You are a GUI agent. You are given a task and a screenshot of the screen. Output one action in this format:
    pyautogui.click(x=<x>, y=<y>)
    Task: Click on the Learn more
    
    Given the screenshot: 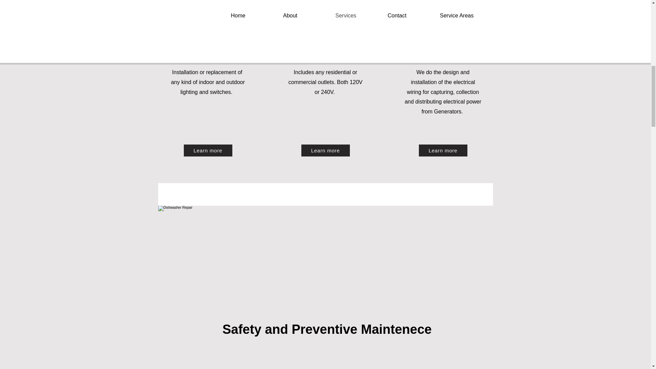 What is the action you would take?
    pyautogui.click(x=443, y=150)
    